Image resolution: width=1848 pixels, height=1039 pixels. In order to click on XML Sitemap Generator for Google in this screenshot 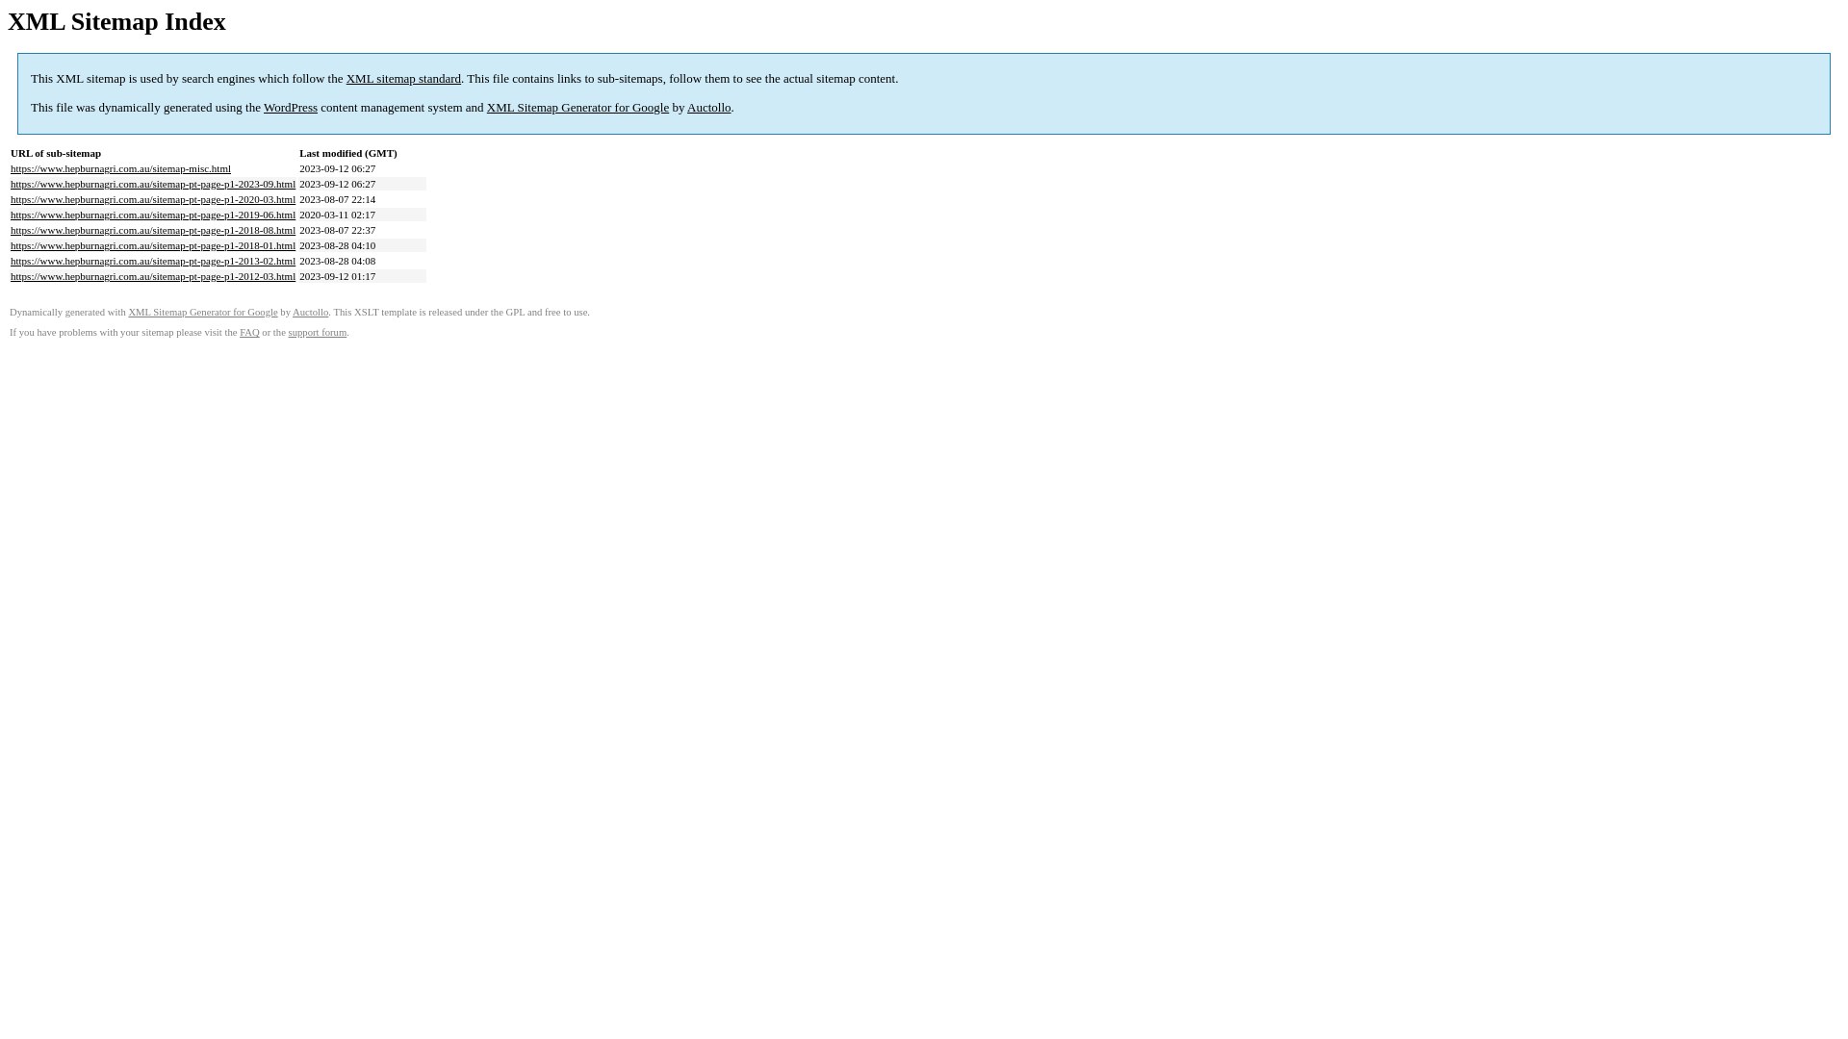, I will do `click(202, 312)`.